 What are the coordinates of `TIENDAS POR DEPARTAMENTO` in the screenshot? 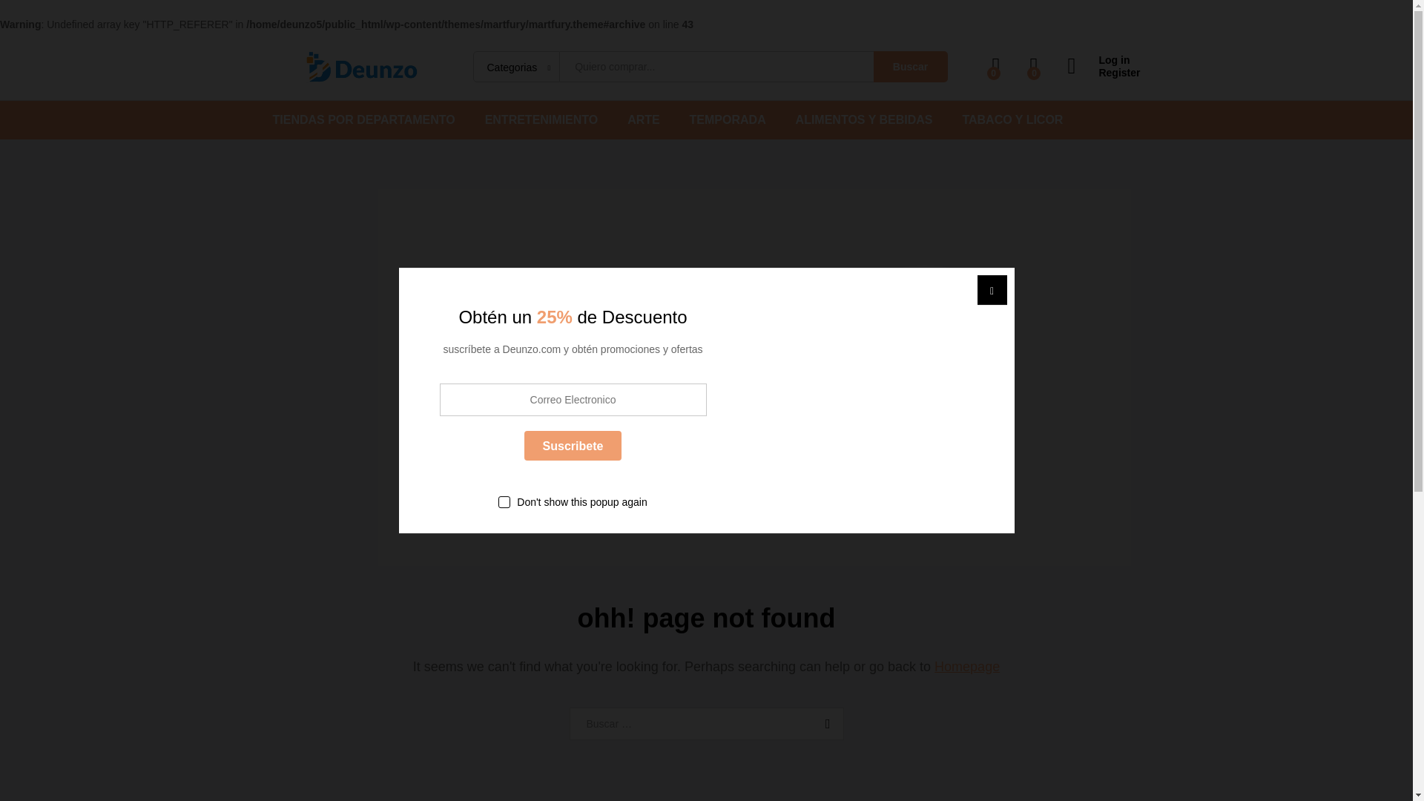 It's located at (364, 120).